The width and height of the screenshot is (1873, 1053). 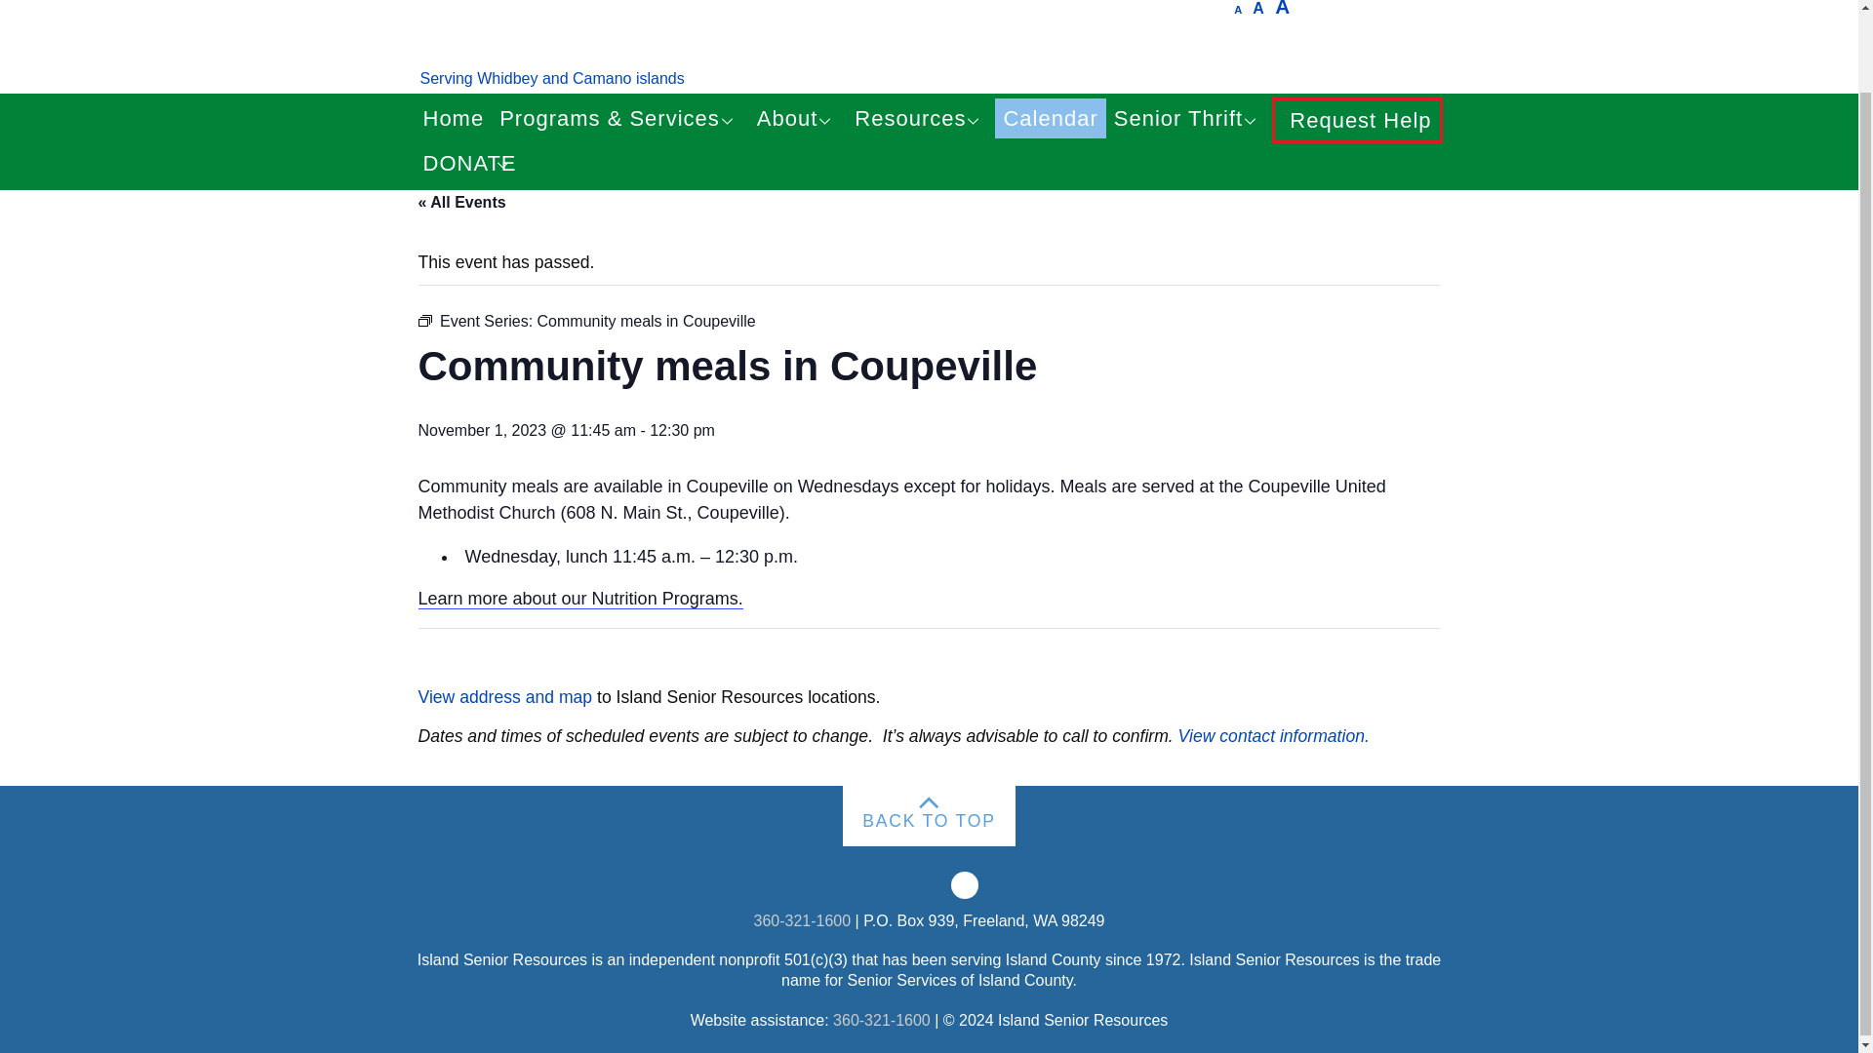 I want to click on Serving Whidbey and Camano islands, so click(x=551, y=78).